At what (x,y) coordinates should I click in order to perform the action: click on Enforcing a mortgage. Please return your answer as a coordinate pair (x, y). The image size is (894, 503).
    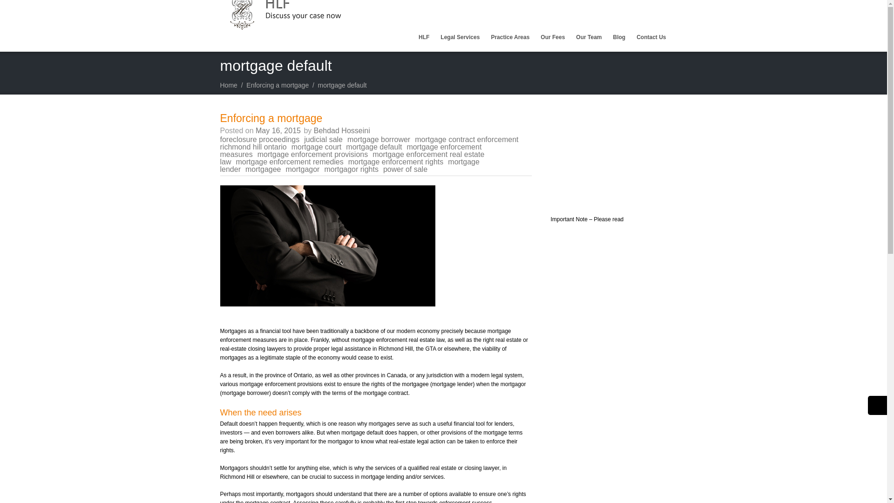
    Looking at the image, I should click on (278, 85).